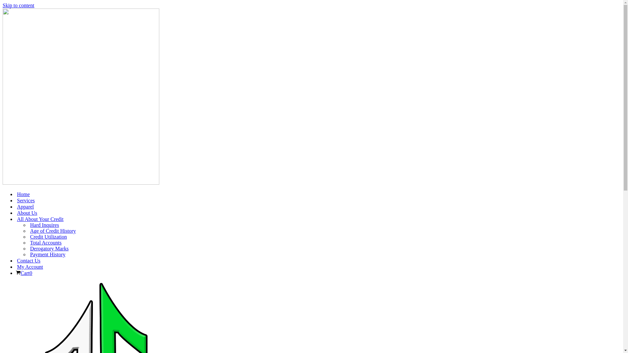  Describe the element at coordinates (24, 273) in the screenshot. I see `Cart0` at that location.